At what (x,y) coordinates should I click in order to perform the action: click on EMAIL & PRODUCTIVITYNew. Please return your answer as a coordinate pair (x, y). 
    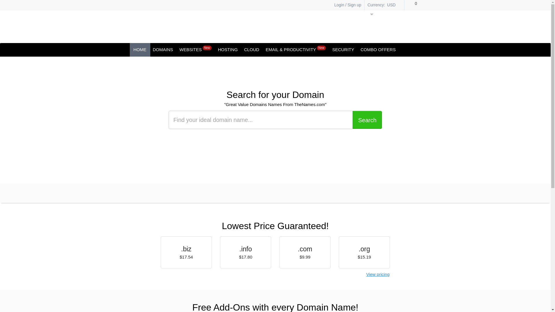
    Looking at the image, I should click on (296, 50).